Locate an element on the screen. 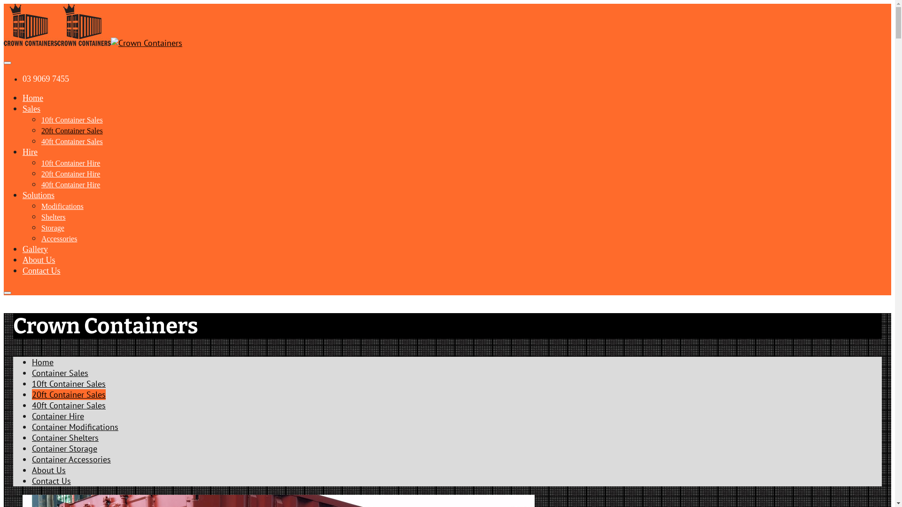 Image resolution: width=902 pixels, height=507 pixels. About Us is located at coordinates (49, 470).